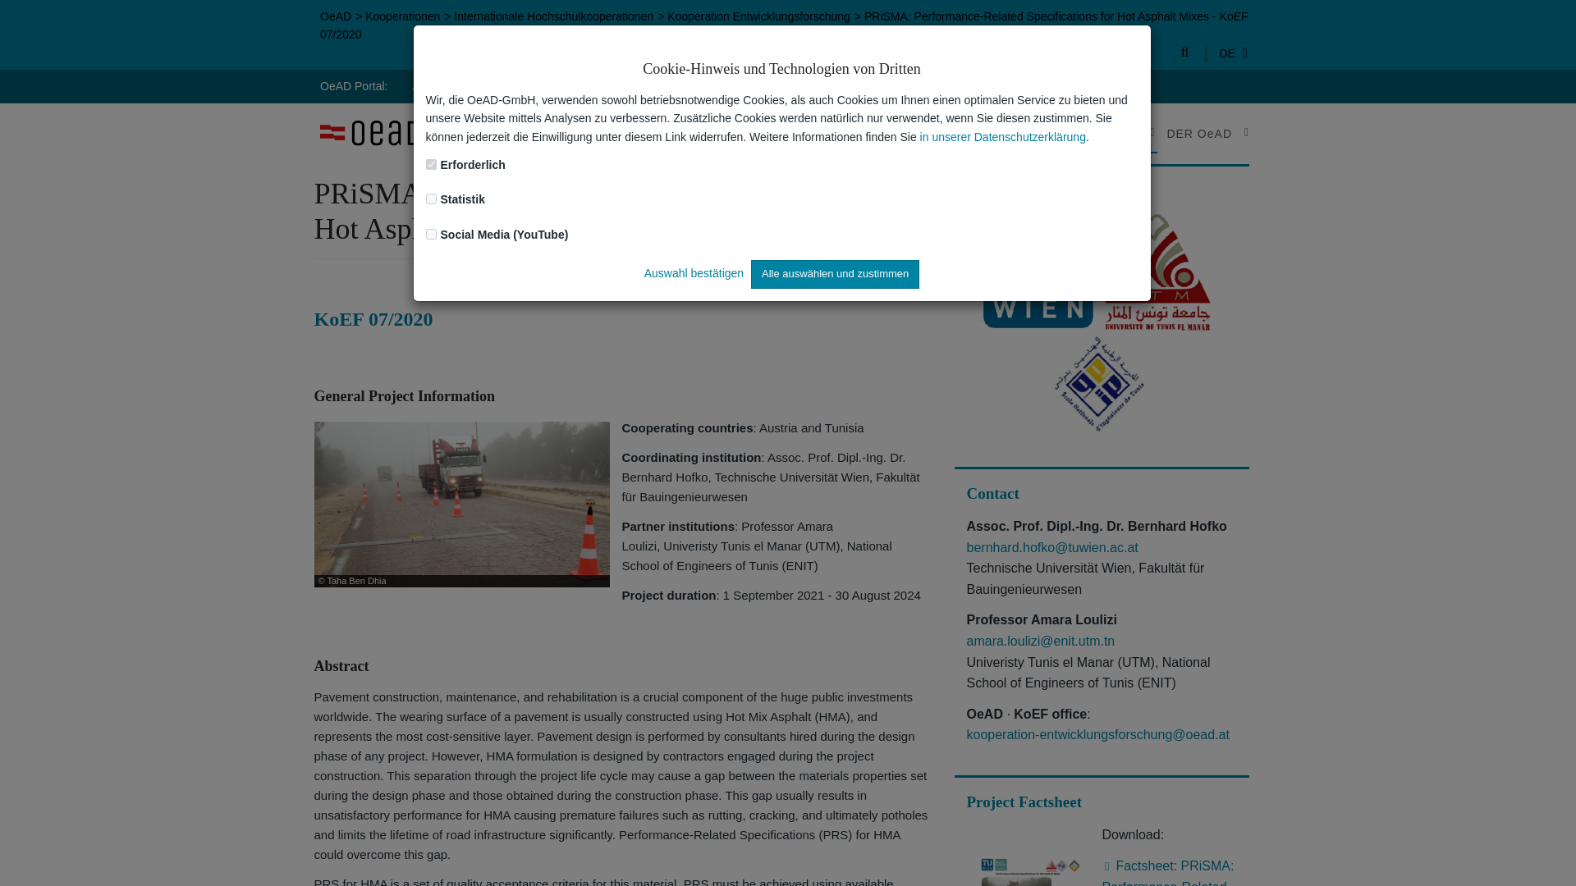 The height and width of the screenshot is (886, 1576). I want to click on Social Media, so click(703, 85).